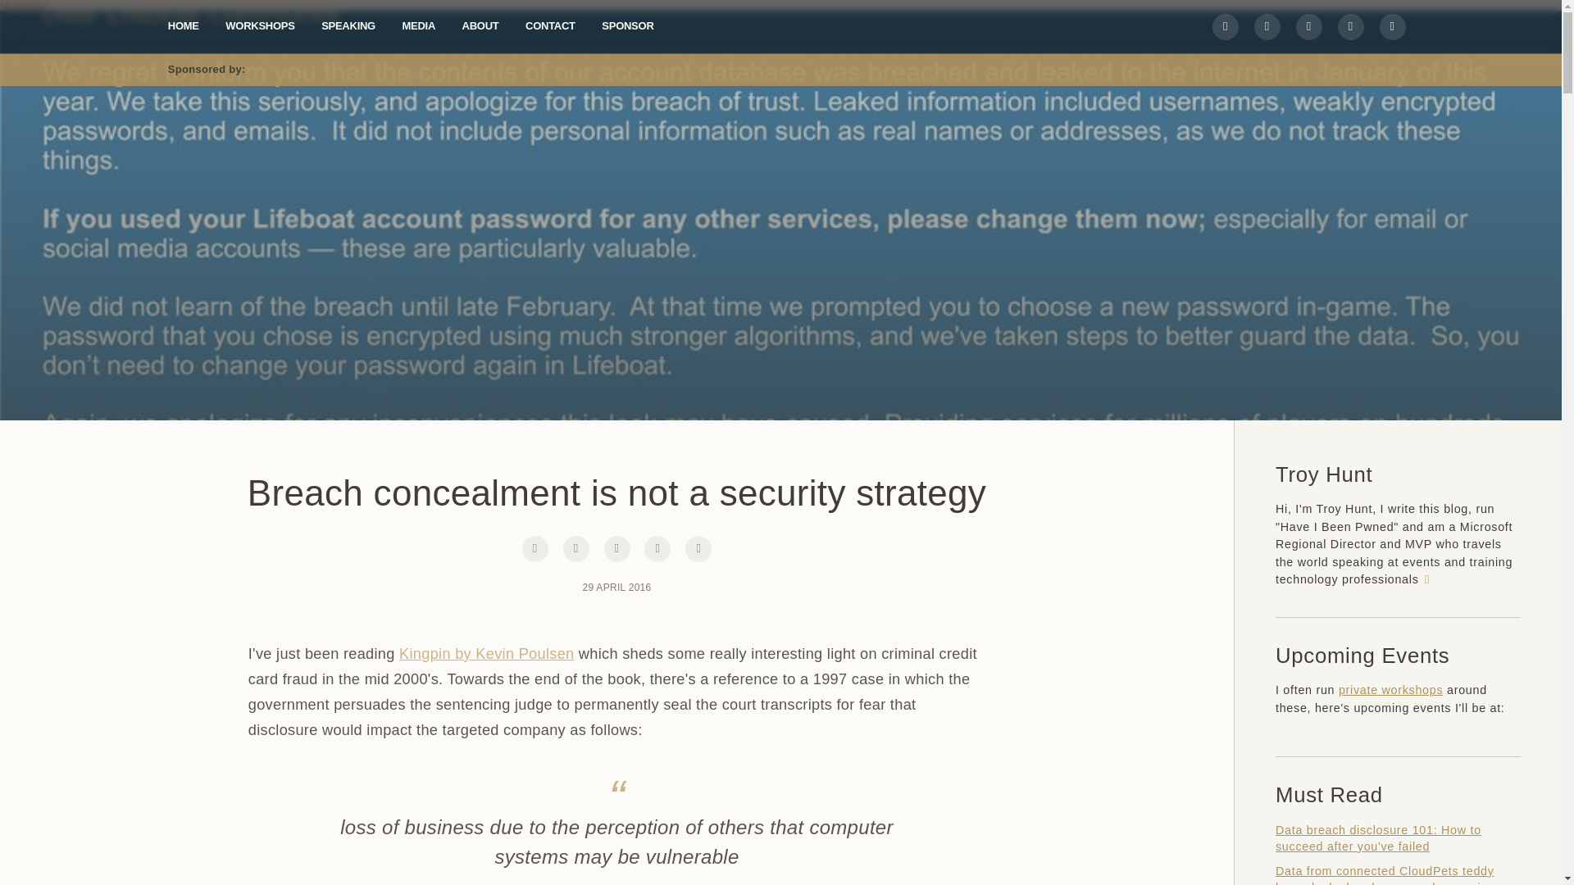 This screenshot has width=1574, height=885. What do you see at coordinates (551, 25) in the screenshot?
I see `CONTACT` at bounding box center [551, 25].